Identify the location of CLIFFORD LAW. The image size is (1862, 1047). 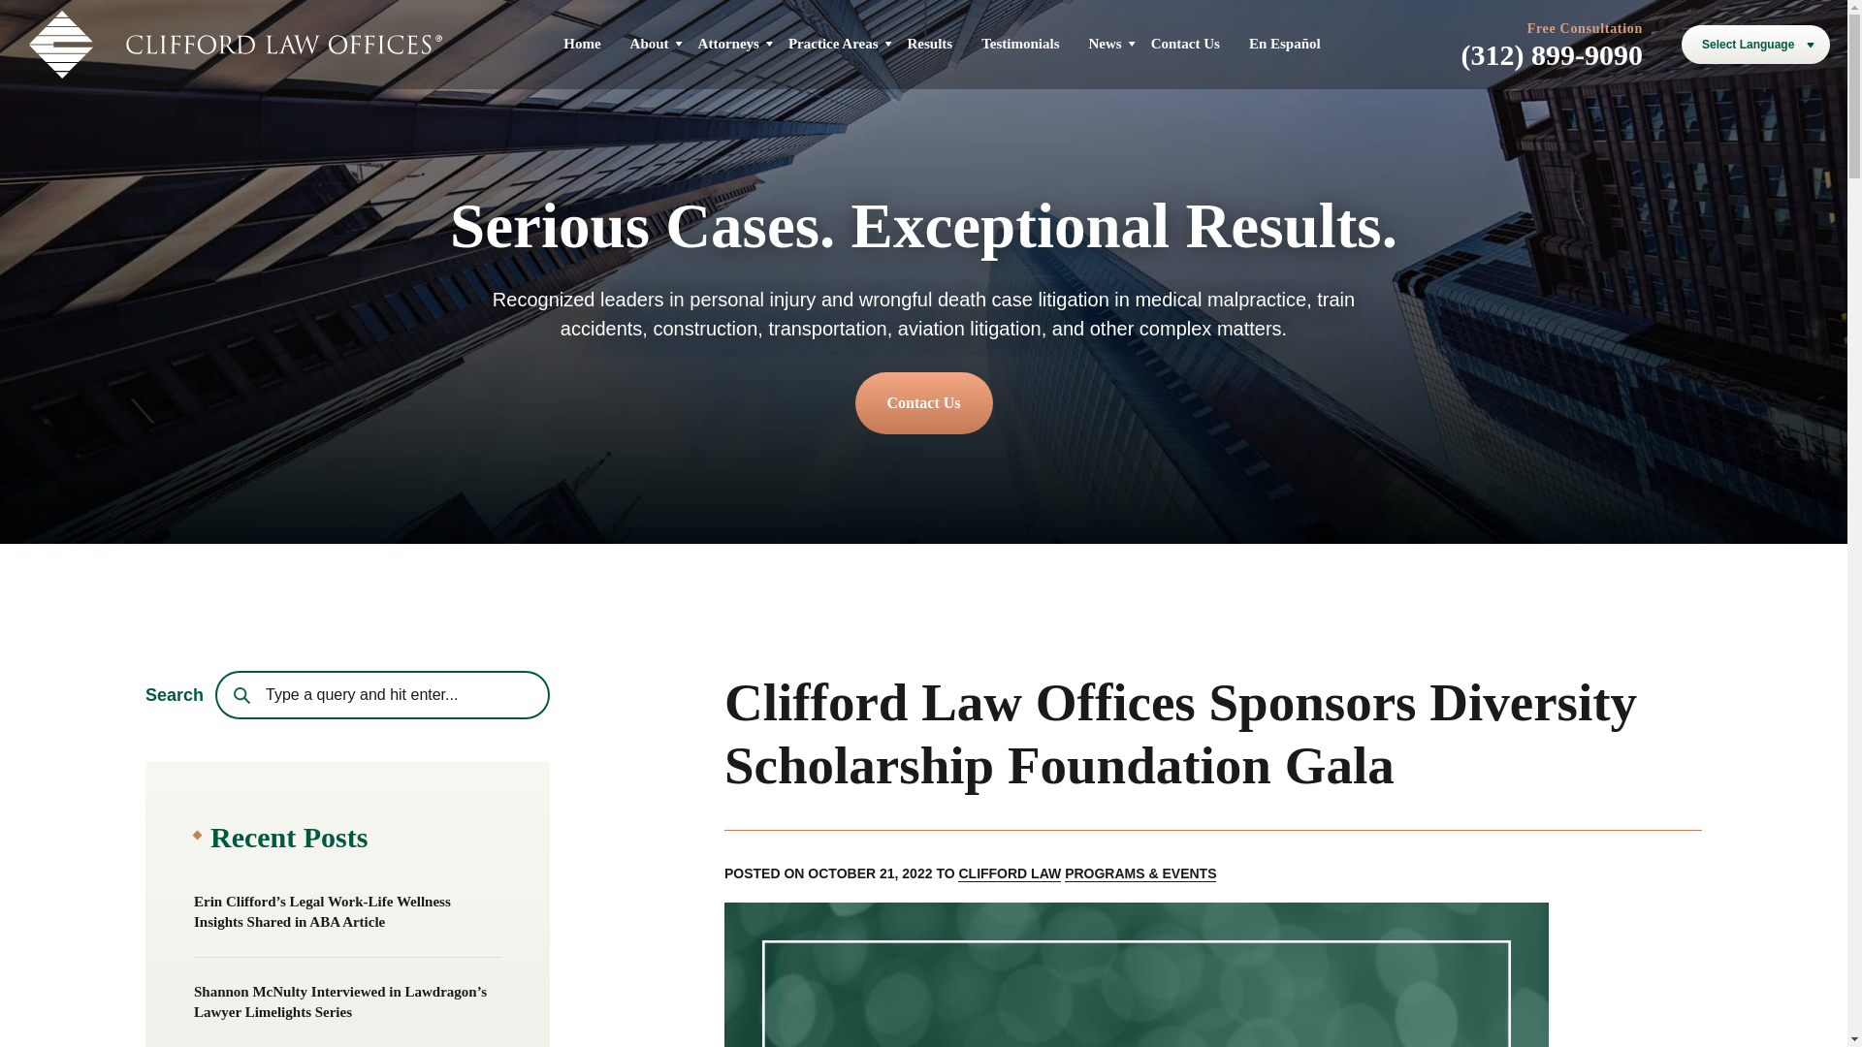
(1010, 874).